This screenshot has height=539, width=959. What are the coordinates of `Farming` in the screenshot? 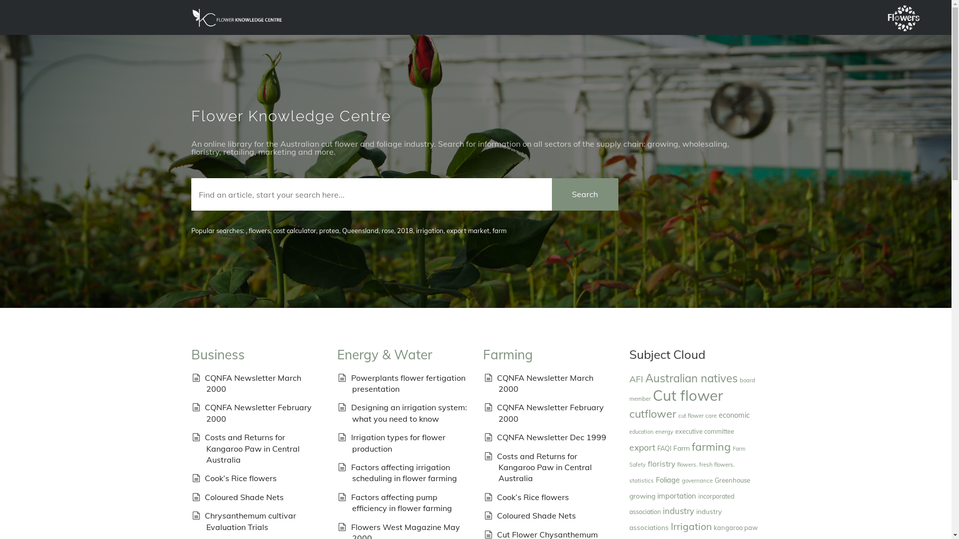 It's located at (508, 354).